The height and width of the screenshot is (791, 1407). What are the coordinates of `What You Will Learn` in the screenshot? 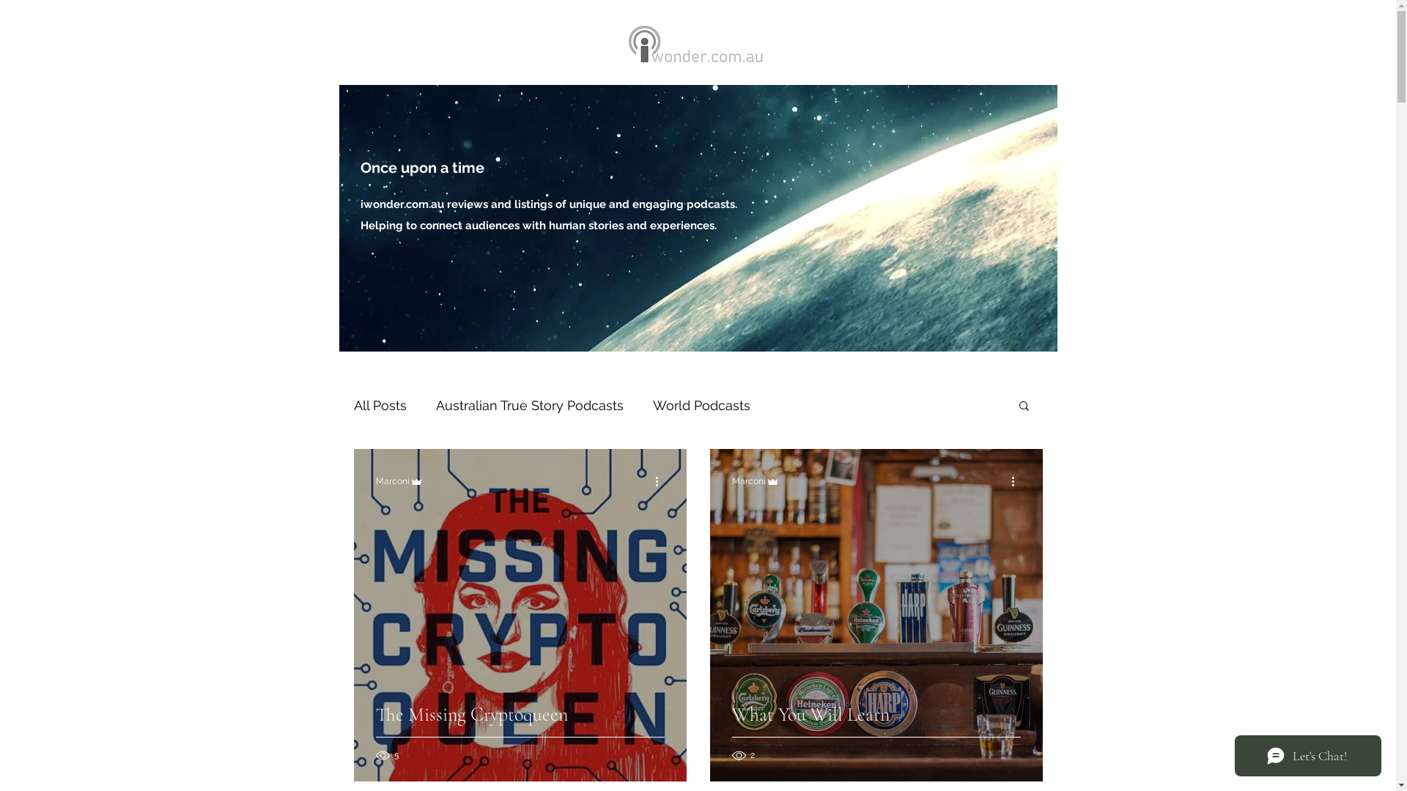 It's located at (876, 732).